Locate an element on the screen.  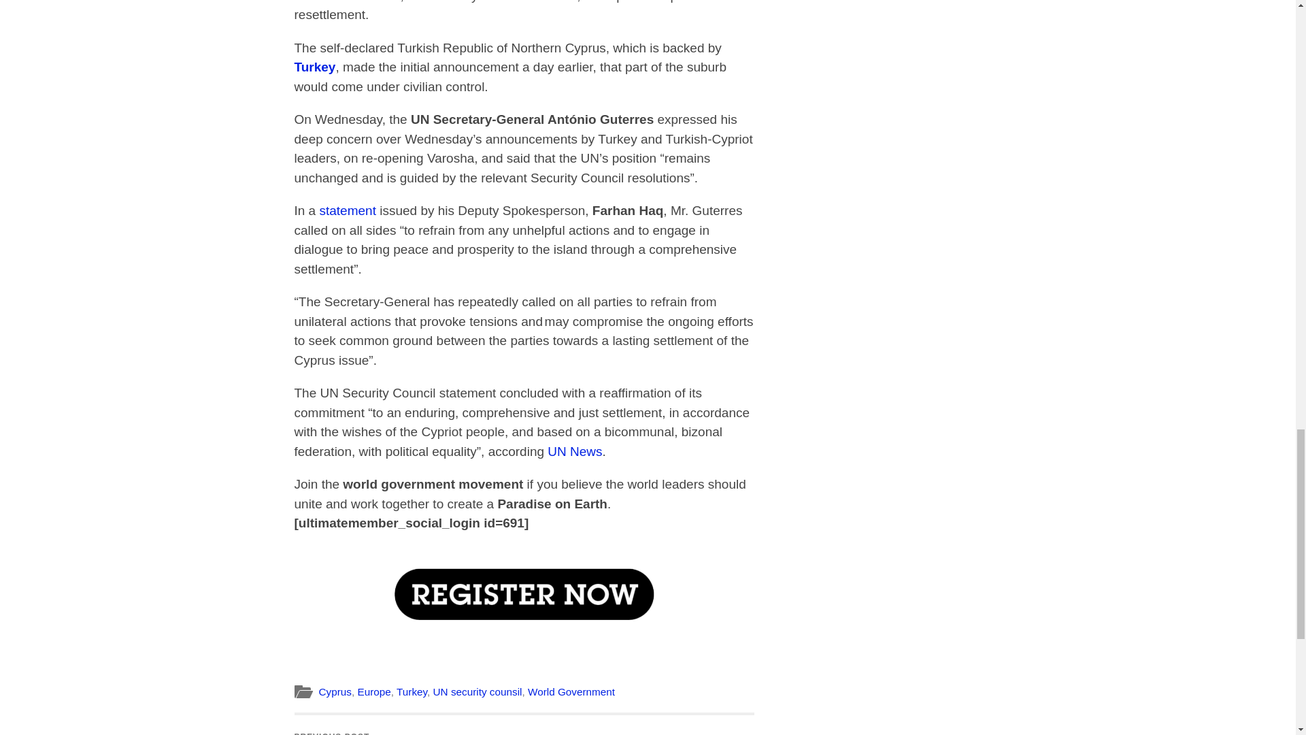
statement is located at coordinates (347, 210).